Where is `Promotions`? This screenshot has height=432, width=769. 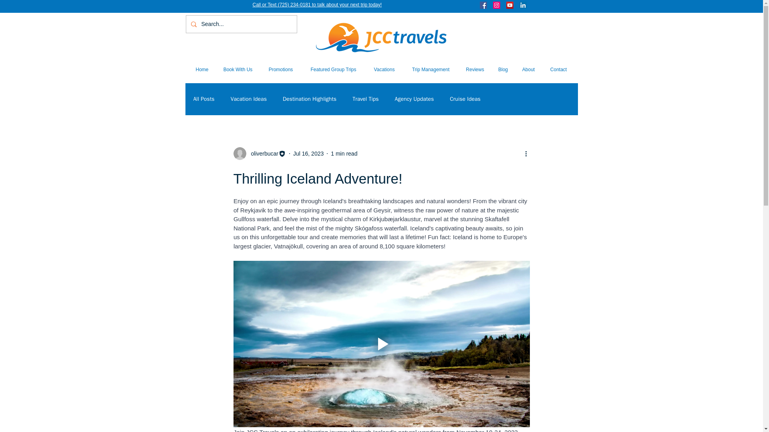 Promotions is located at coordinates (281, 70).